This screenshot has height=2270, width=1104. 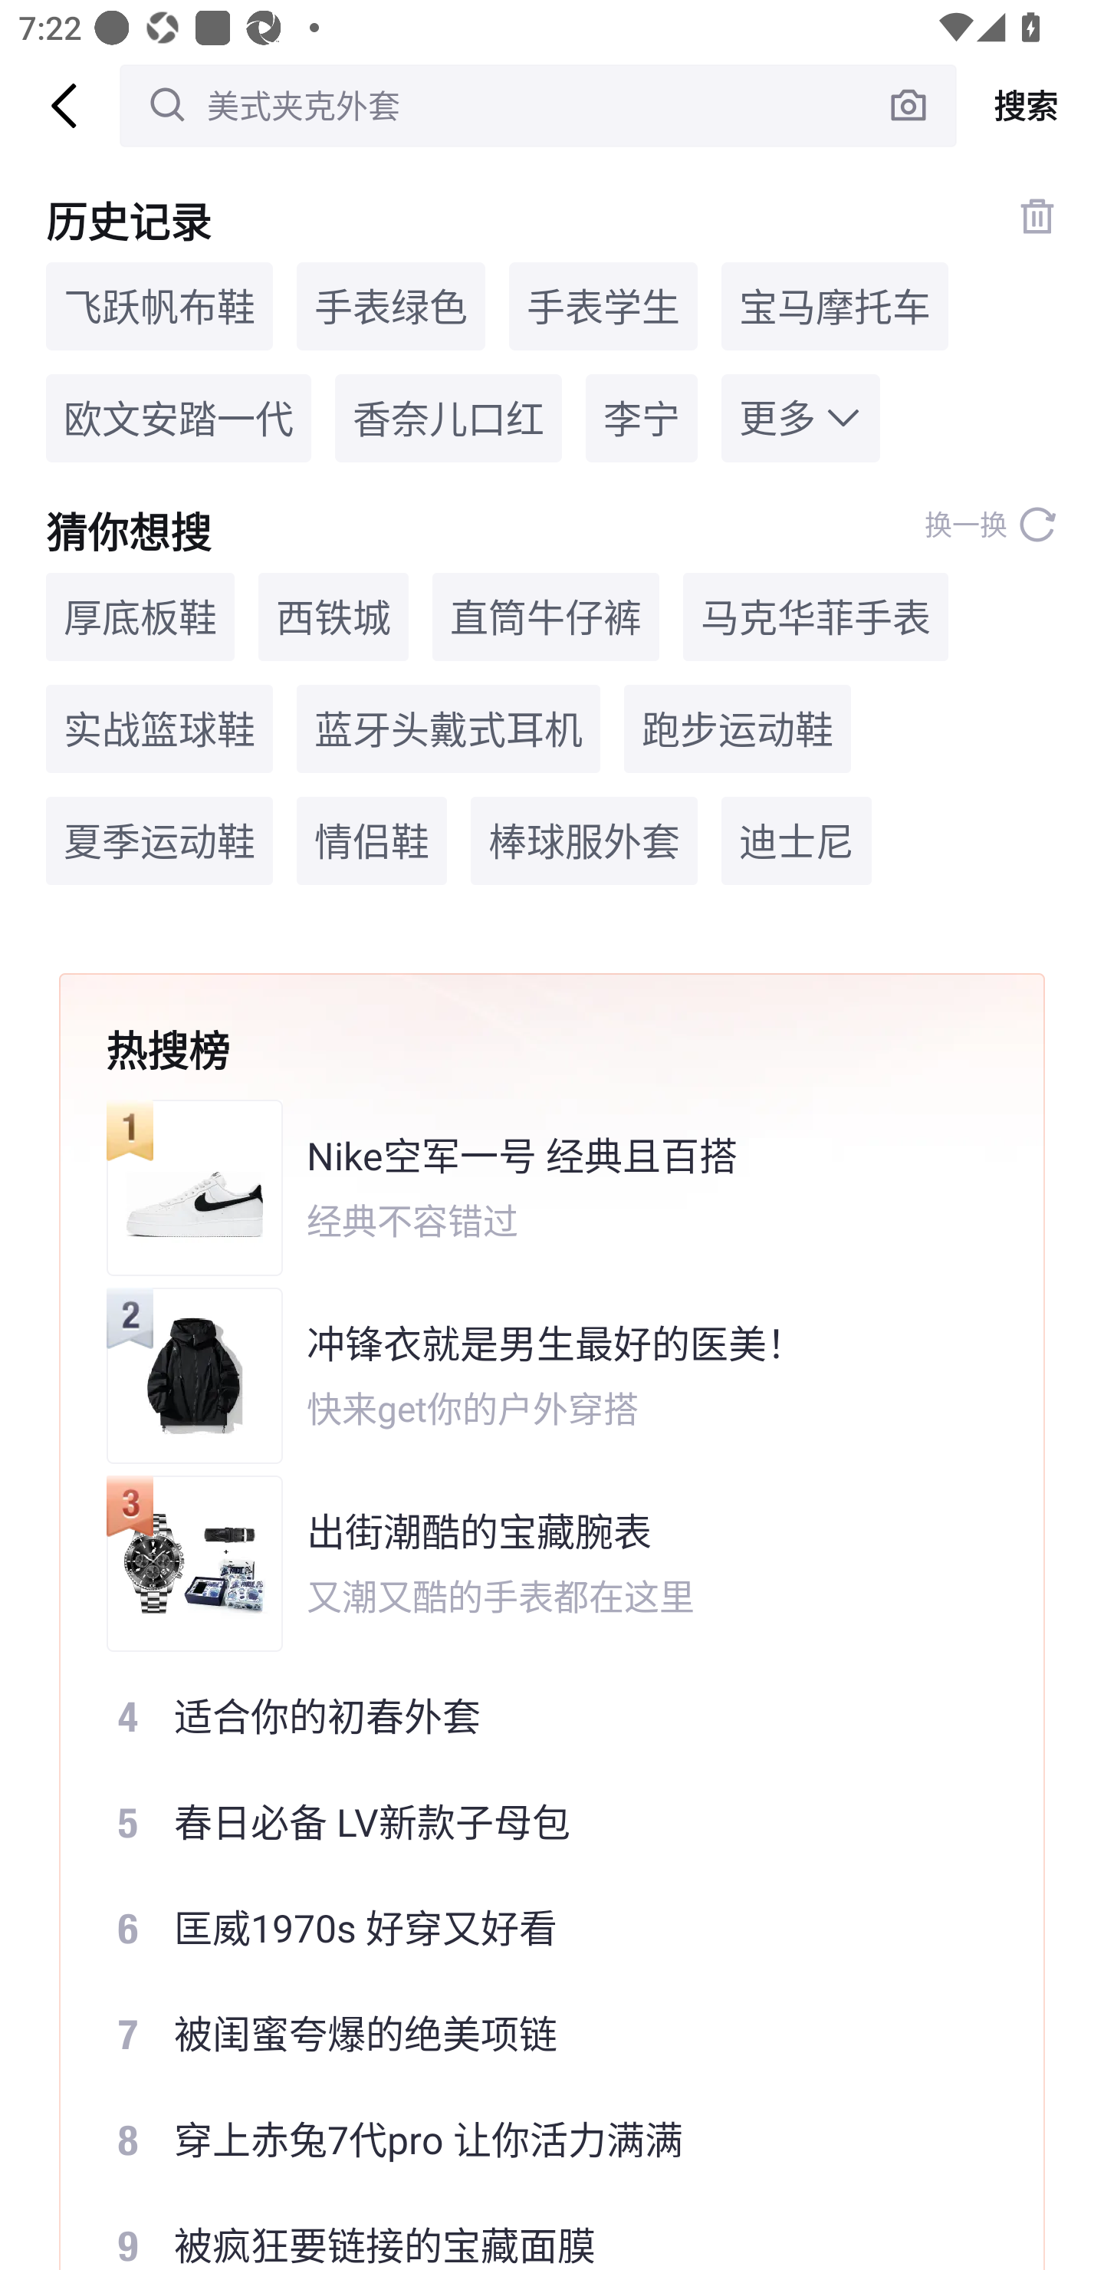 What do you see at coordinates (534, 1821) in the screenshot?
I see `5 春日必备 LV新款子母包` at bounding box center [534, 1821].